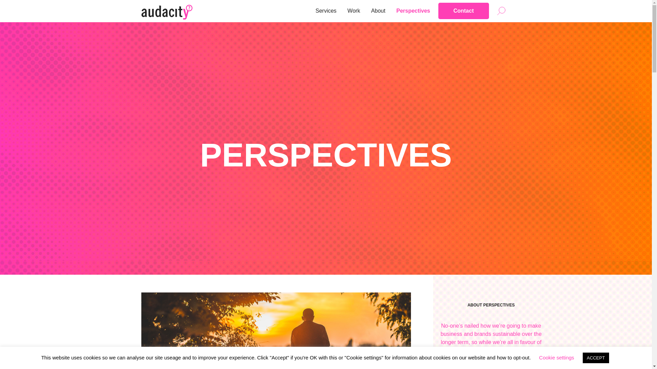 Image resolution: width=657 pixels, height=369 pixels. Describe the element at coordinates (413, 11) in the screenshot. I see `Perspectives` at that location.